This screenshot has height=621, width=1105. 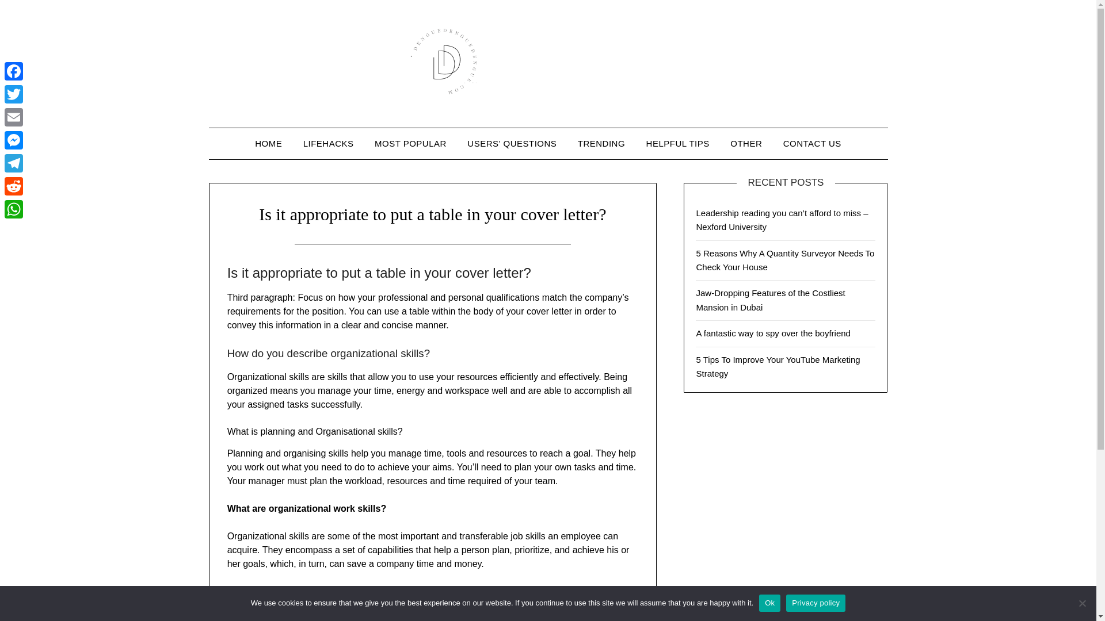 What do you see at coordinates (14, 117) in the screenshot?
I see `Email` at bounding box center [14, 117].